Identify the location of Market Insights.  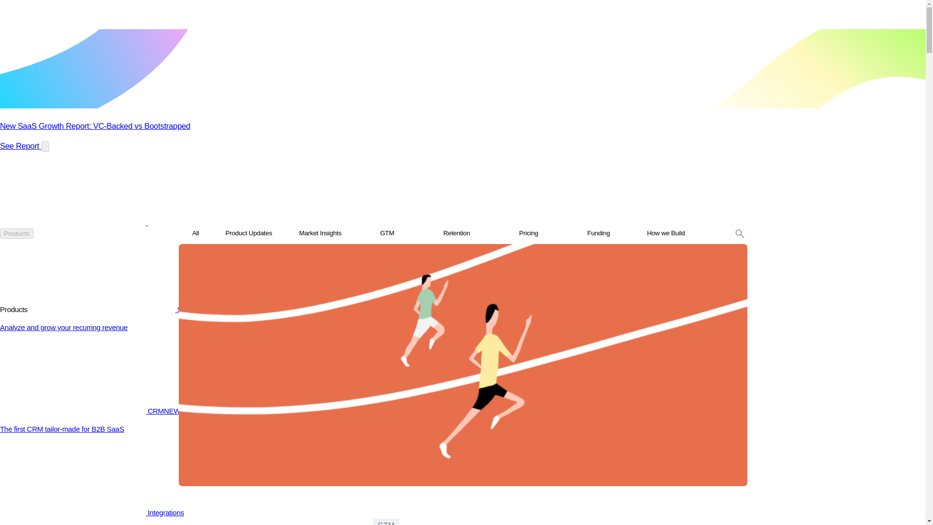
(320, 234).